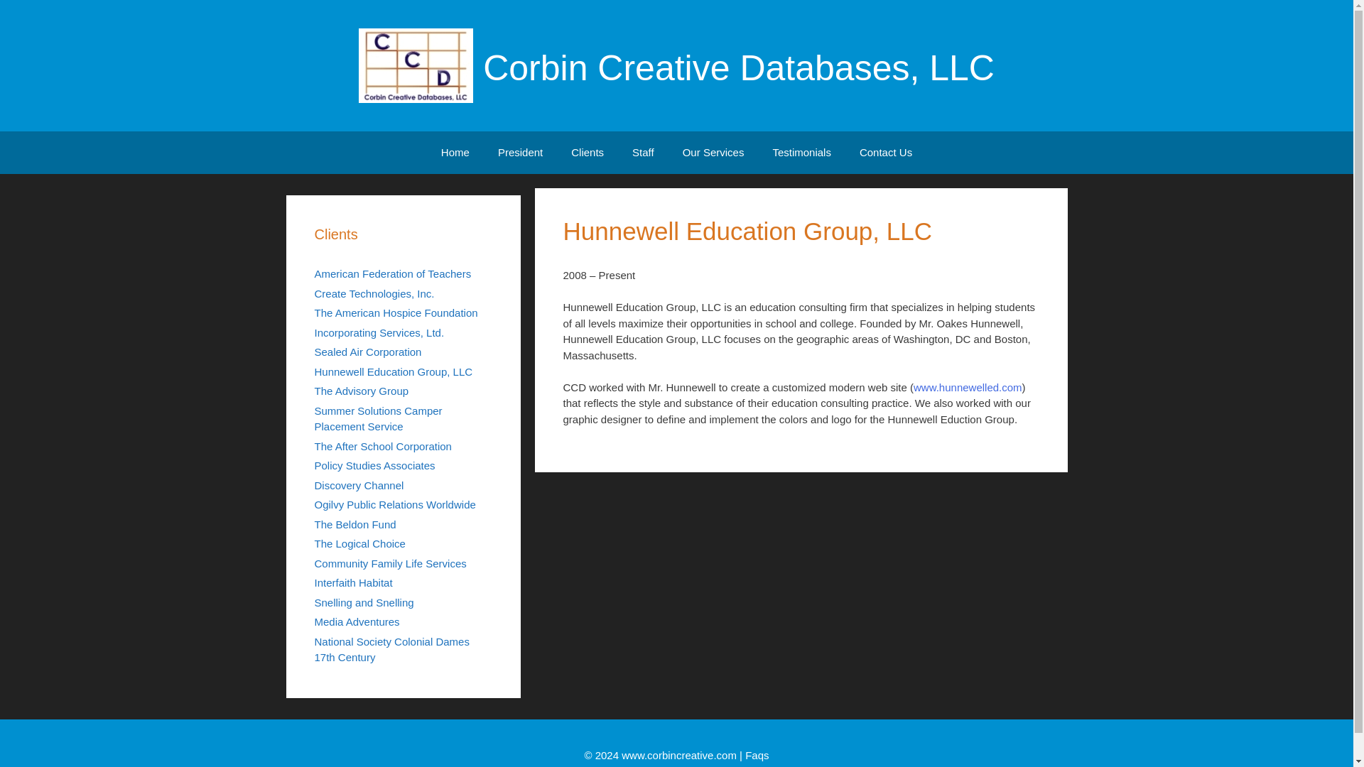 The height and width of the screenshot is (767, 1364). I want to click on National Society Colonial Dames 17th Century, so click(391, 649).